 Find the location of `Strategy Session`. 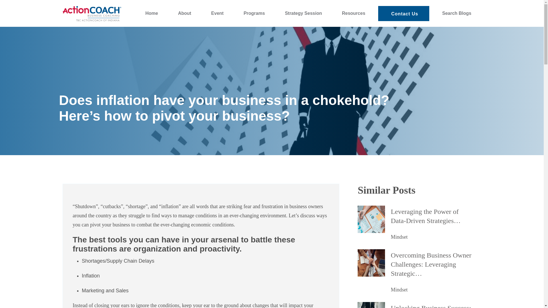

Strategy Session is located at coordinates (303, 13).